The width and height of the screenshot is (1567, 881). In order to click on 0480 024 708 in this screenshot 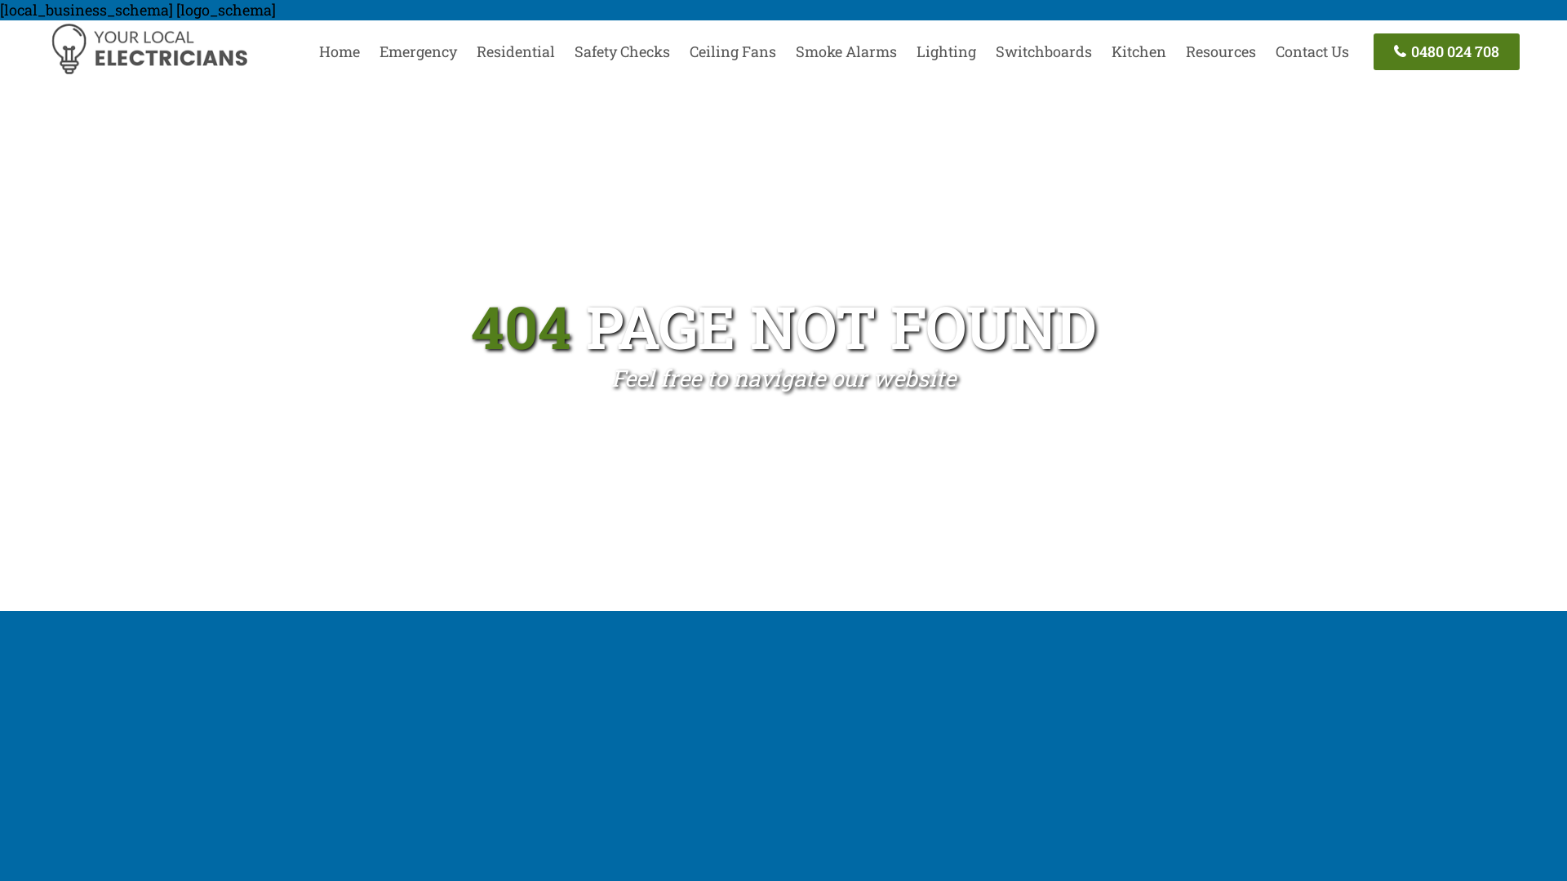, I will do `click(1446, 52)`.